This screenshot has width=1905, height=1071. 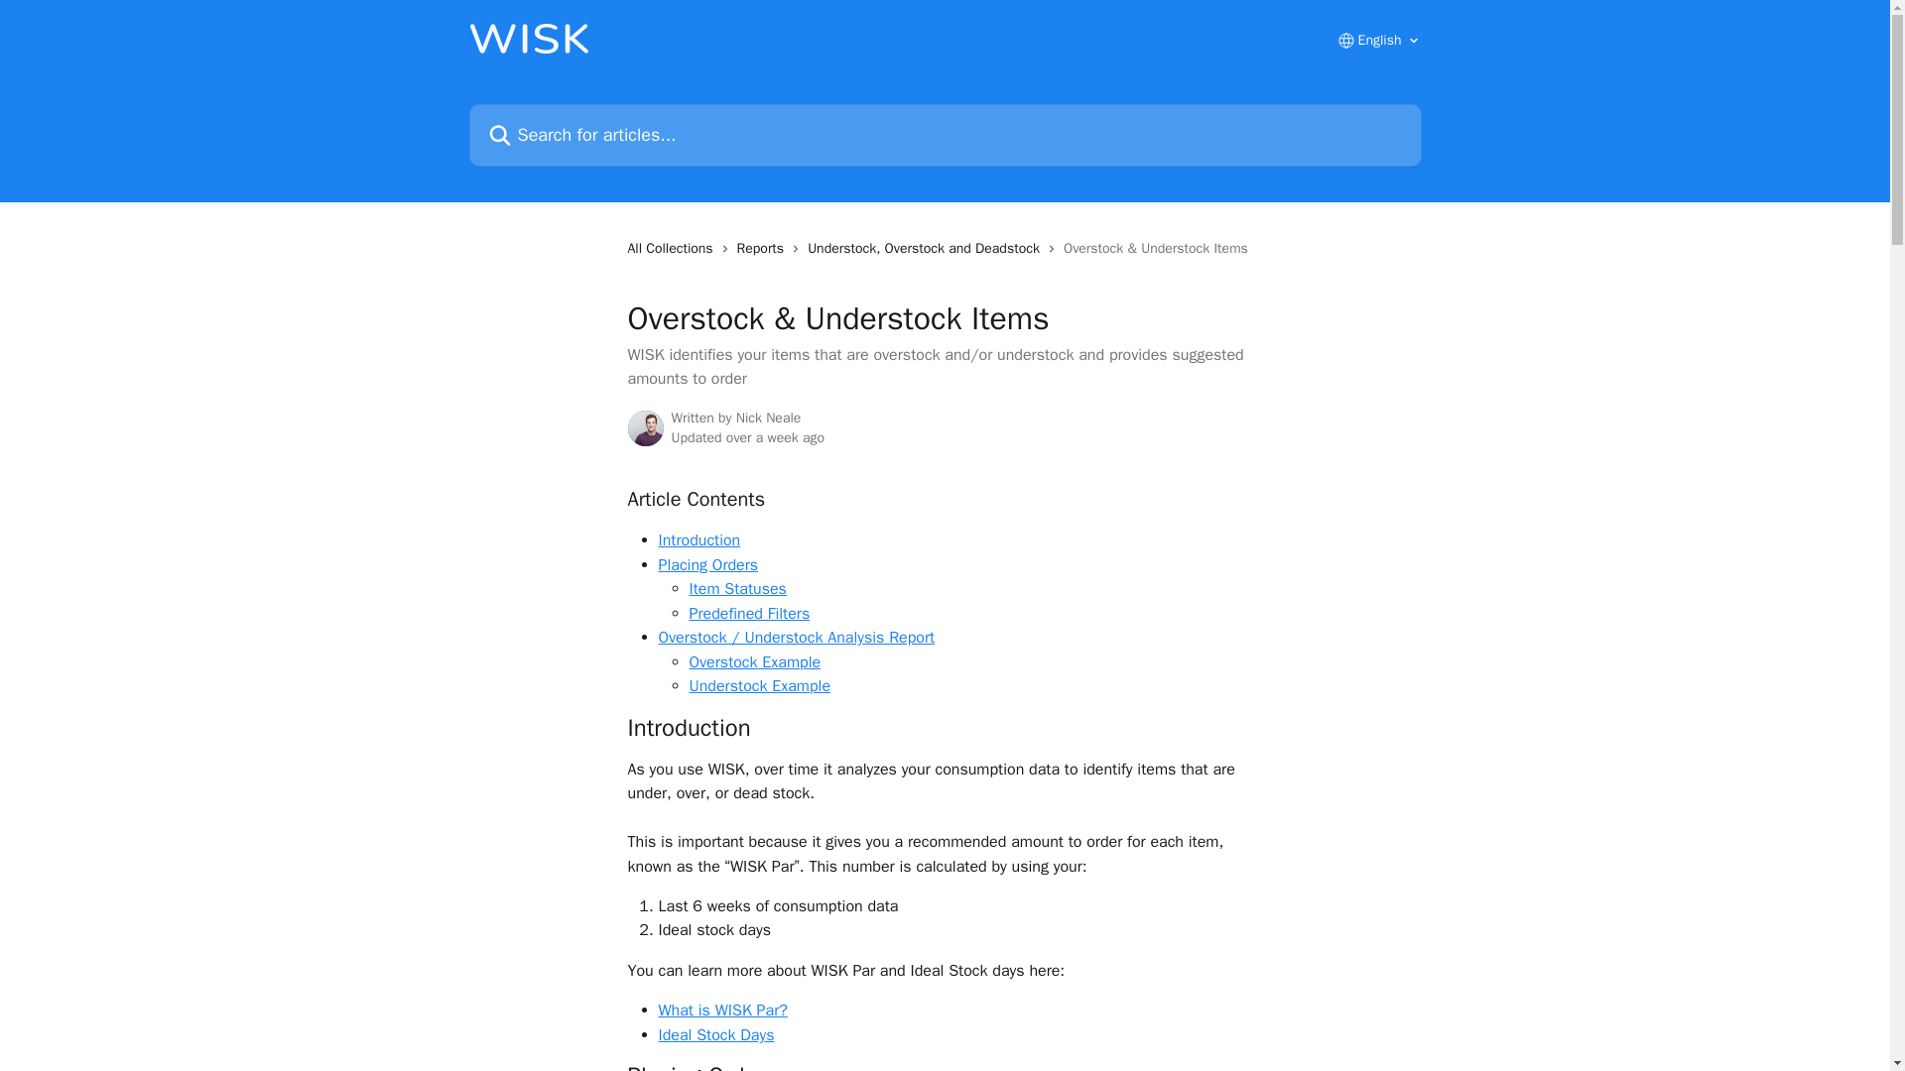 What do you see at coordinates (699, 539) in the screenshot?
I see `Introduction` at bounding box center [699, 539].